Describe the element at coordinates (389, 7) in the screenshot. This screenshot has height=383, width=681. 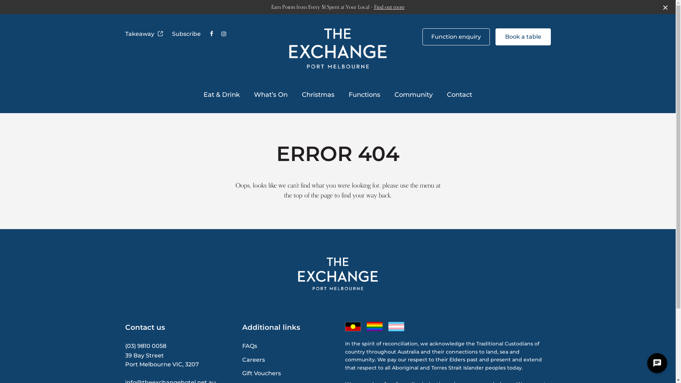
I see `Find out more` at that location.